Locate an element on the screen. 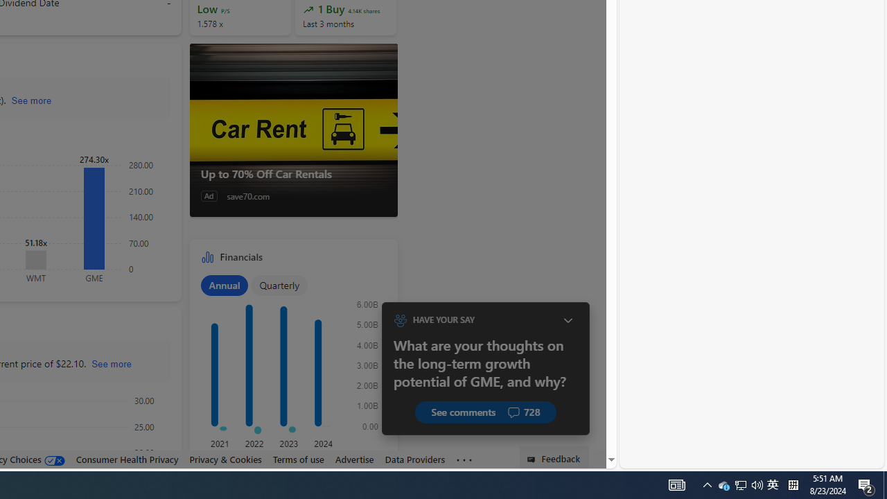 This screenshot has height=499, width=887. Class: chartSvg is located at coordinates (291, 369).